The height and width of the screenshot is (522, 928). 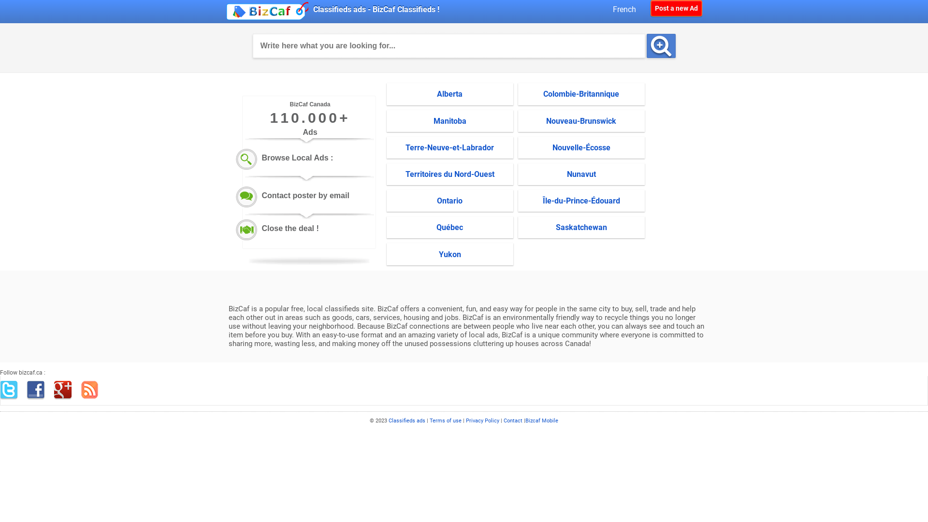 I want to click on Google+, so click(x=63, y=391).